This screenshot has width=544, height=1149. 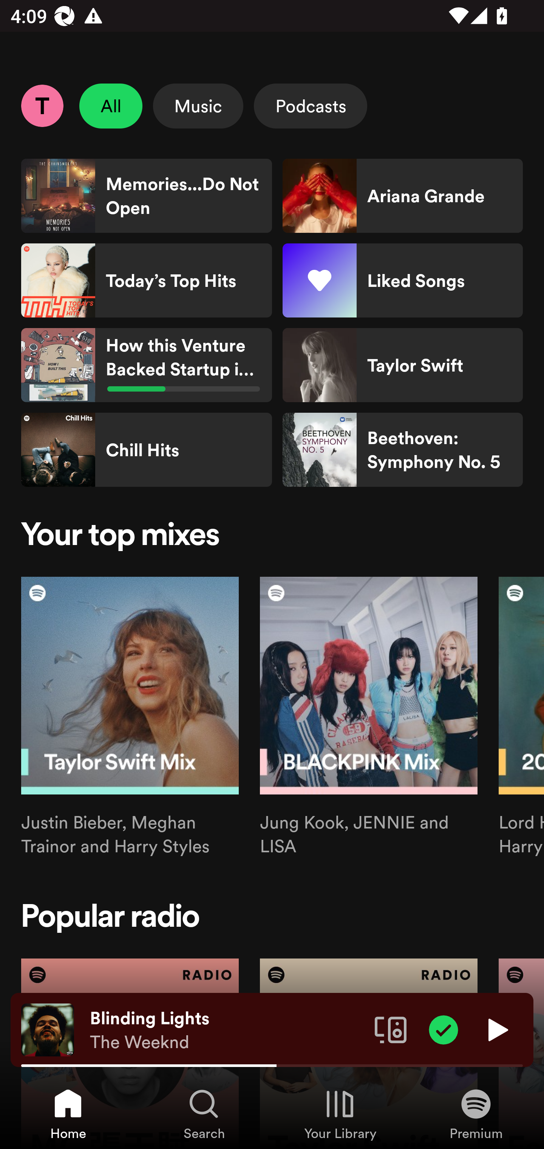 I want to click on Item added, so click(x=444, y=1029).